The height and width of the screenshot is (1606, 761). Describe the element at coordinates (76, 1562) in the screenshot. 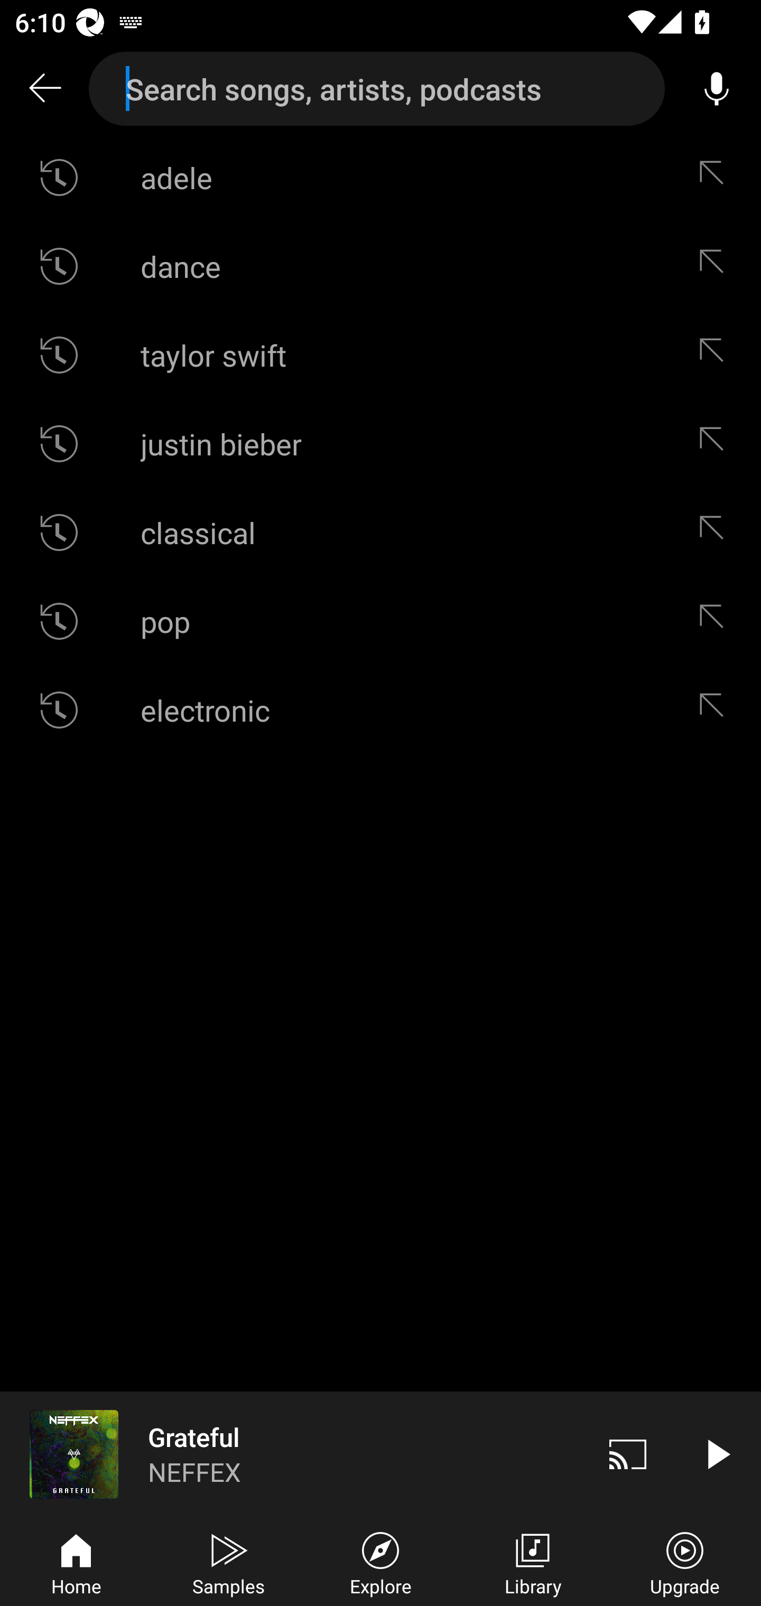

I see `Home` at that location.